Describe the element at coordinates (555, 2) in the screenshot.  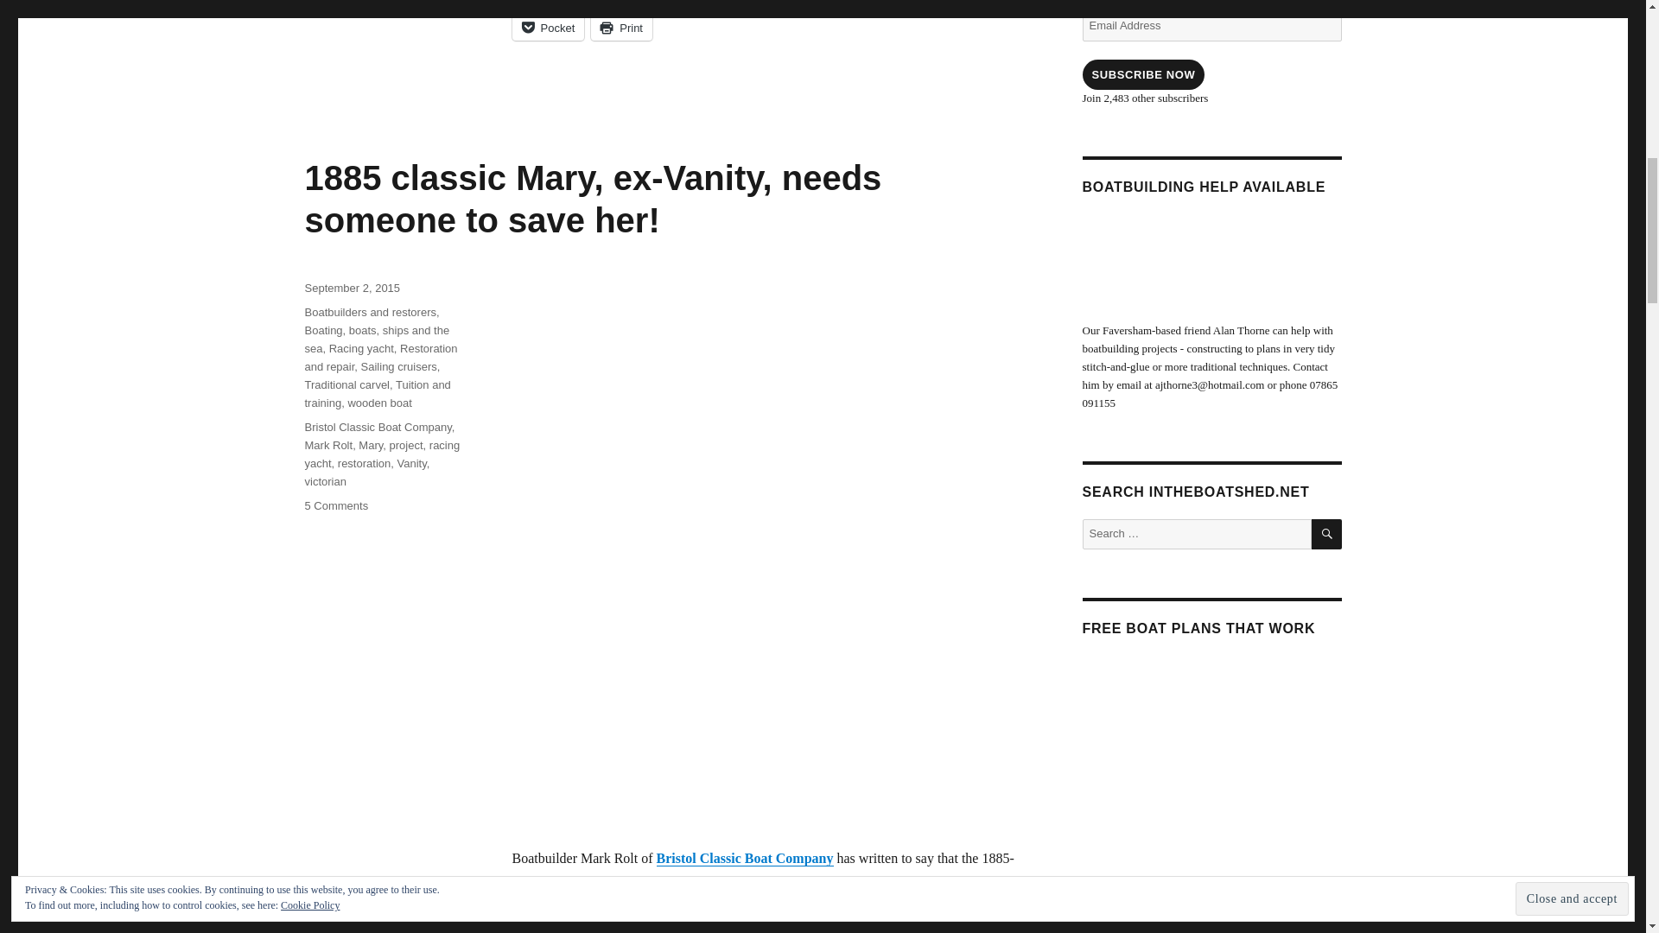
I see `Click to share on Facebook` at that location.